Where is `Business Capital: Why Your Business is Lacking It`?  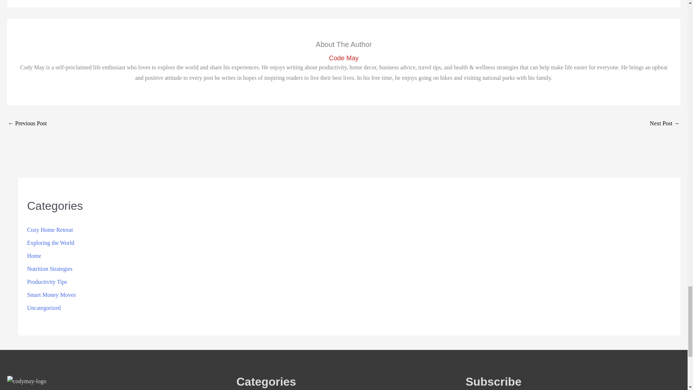
Business Capital: Why Your Business is Lacking It is located at coordinates (665, 124).